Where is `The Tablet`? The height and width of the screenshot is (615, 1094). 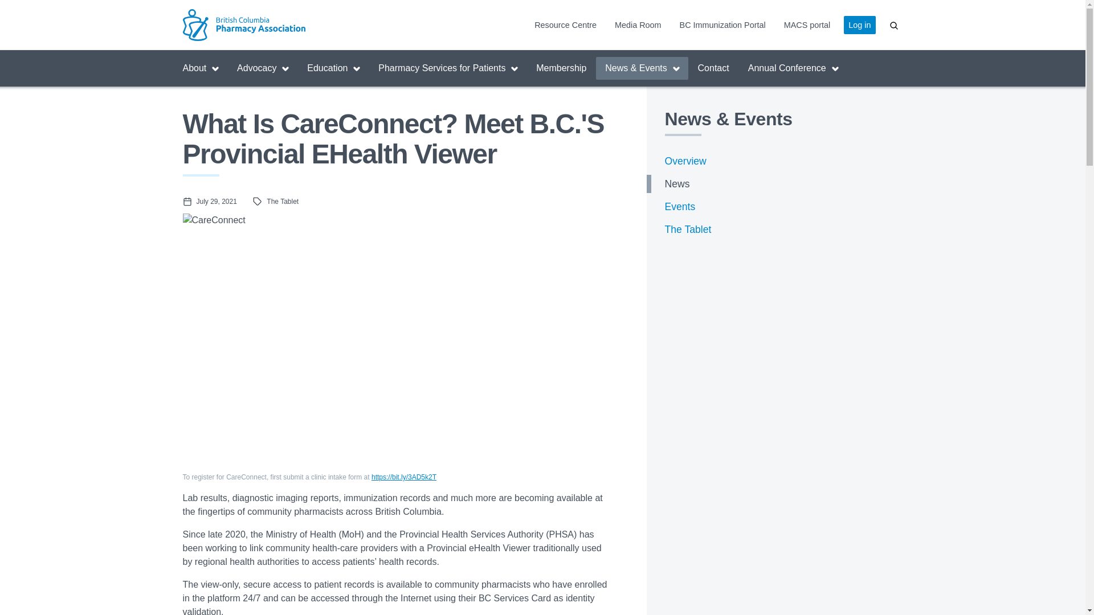
The Tablet is located at coordinates (774, 229).